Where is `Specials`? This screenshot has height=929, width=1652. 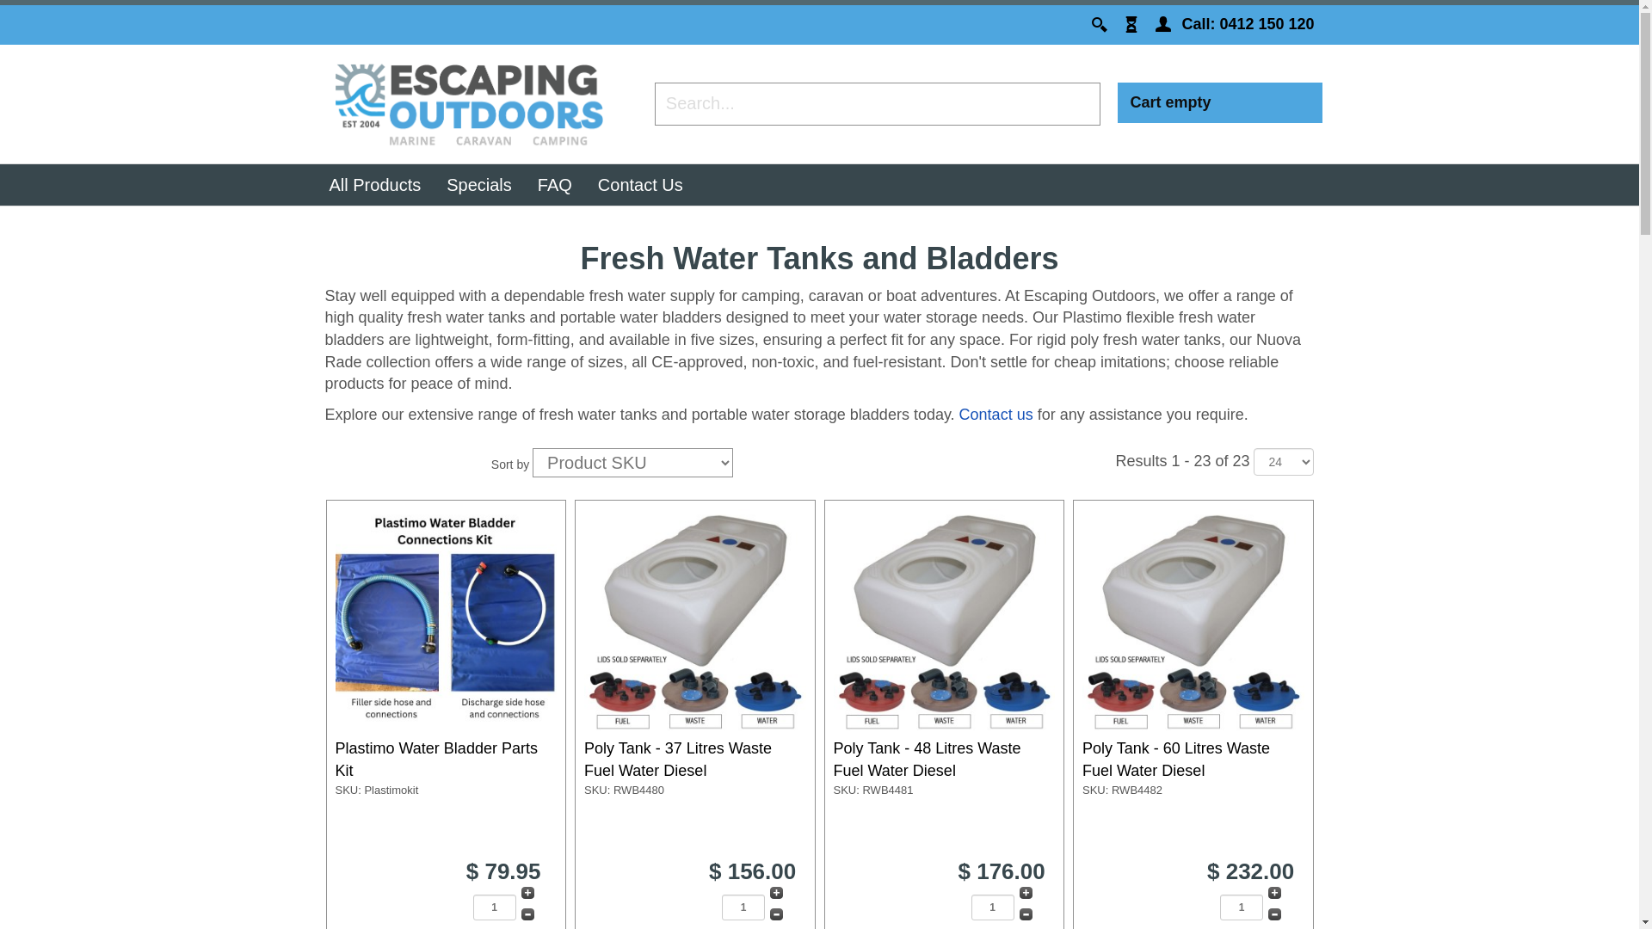 Specials is located at coordinates (479, 186).